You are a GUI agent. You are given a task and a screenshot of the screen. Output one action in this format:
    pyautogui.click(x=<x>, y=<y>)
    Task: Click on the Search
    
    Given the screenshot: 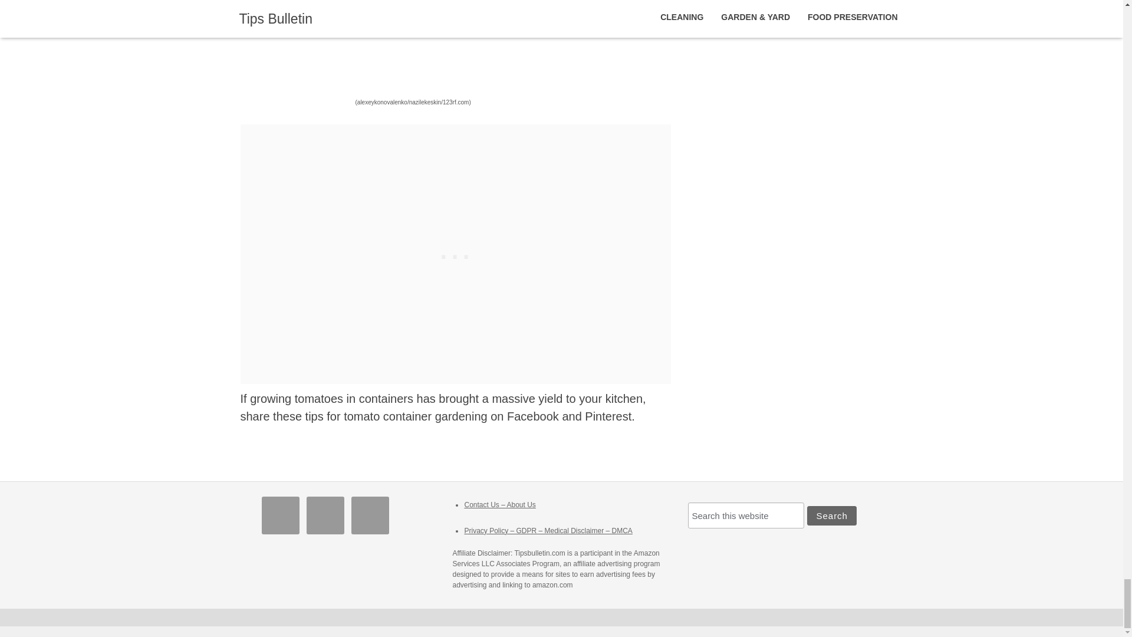 What is the action you would take?
    pyautogui.click(x=831, y=515)
    